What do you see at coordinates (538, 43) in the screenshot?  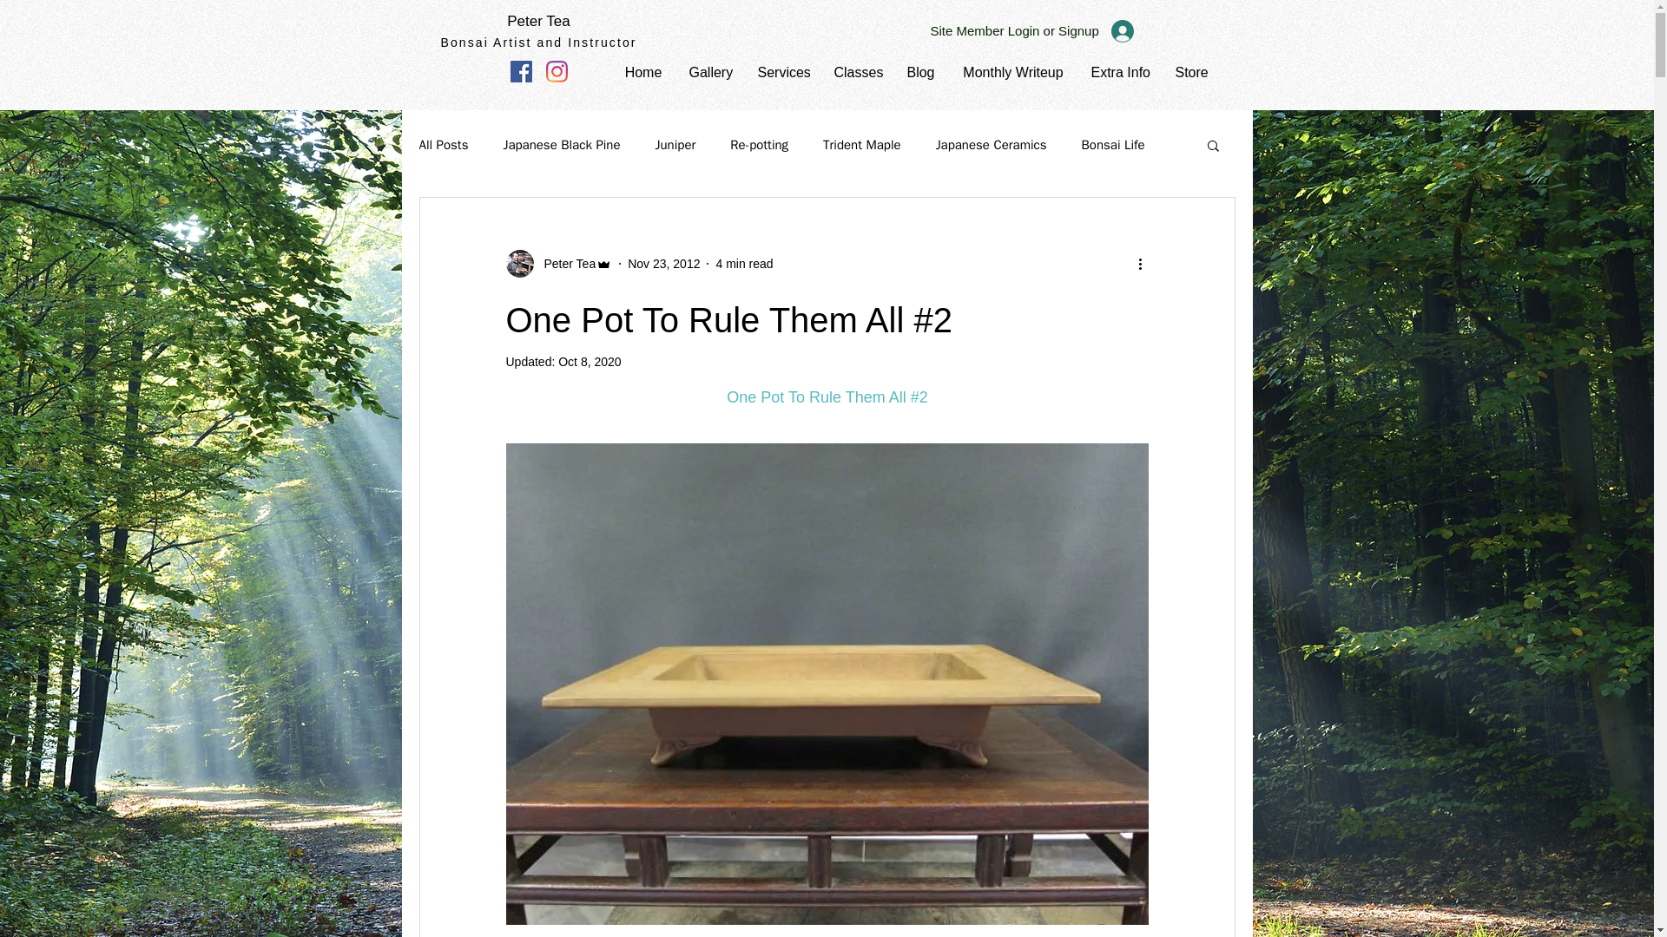 I see `Bonsai Artist and Instructor` at bounding box center [538, 43].